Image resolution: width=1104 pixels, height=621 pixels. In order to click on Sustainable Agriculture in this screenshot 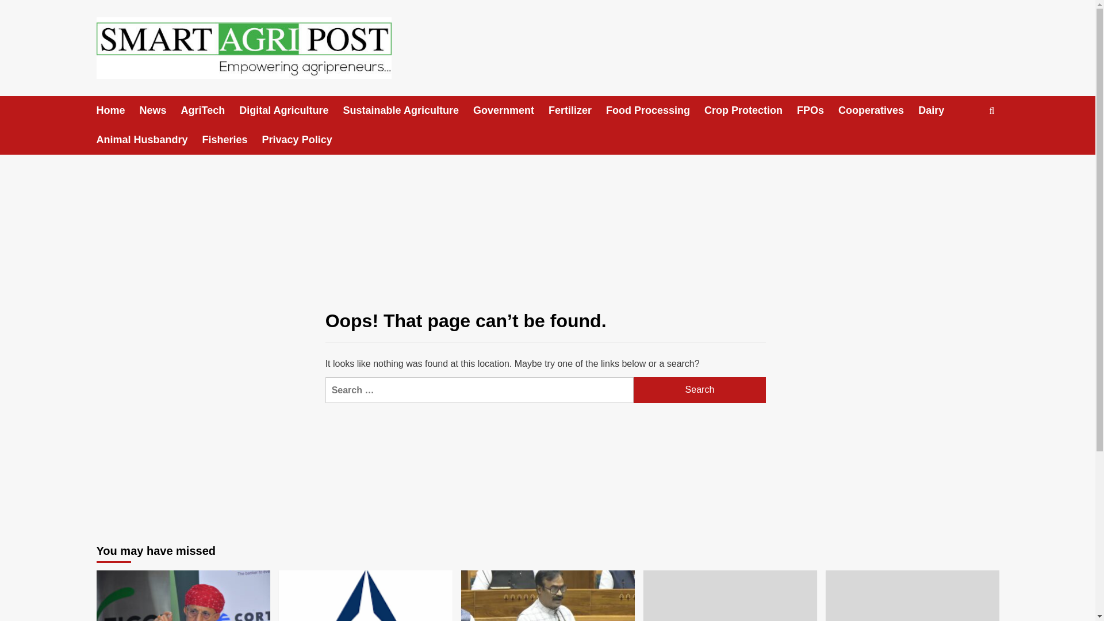, I will do `click(408, 110)`.